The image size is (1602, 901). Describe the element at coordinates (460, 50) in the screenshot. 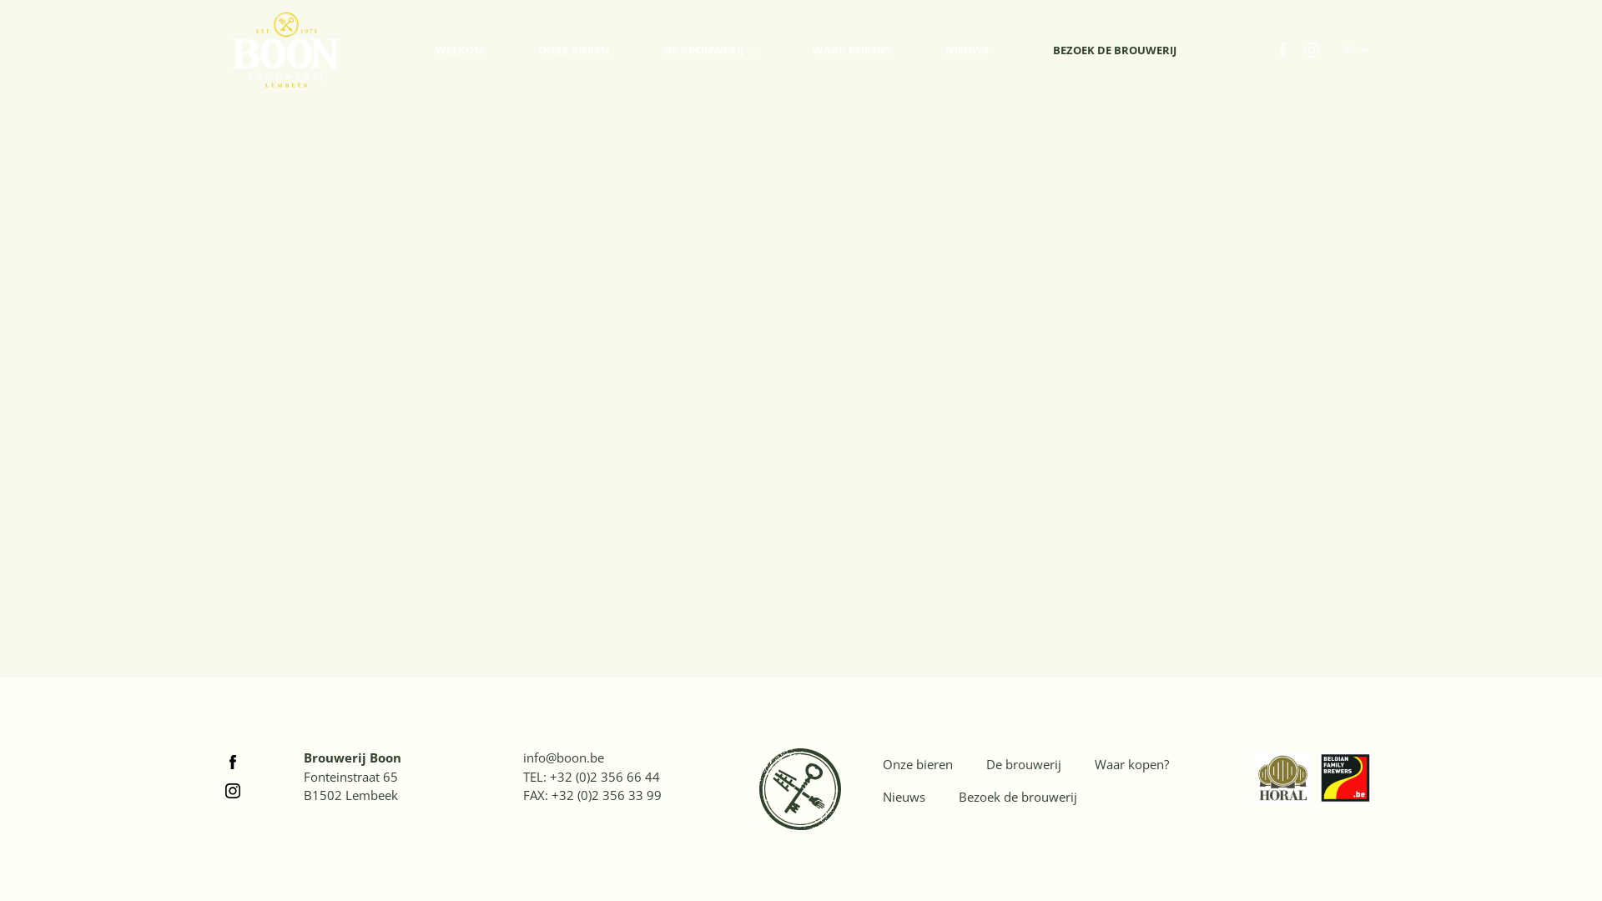

I see `WELKOM` at that location.